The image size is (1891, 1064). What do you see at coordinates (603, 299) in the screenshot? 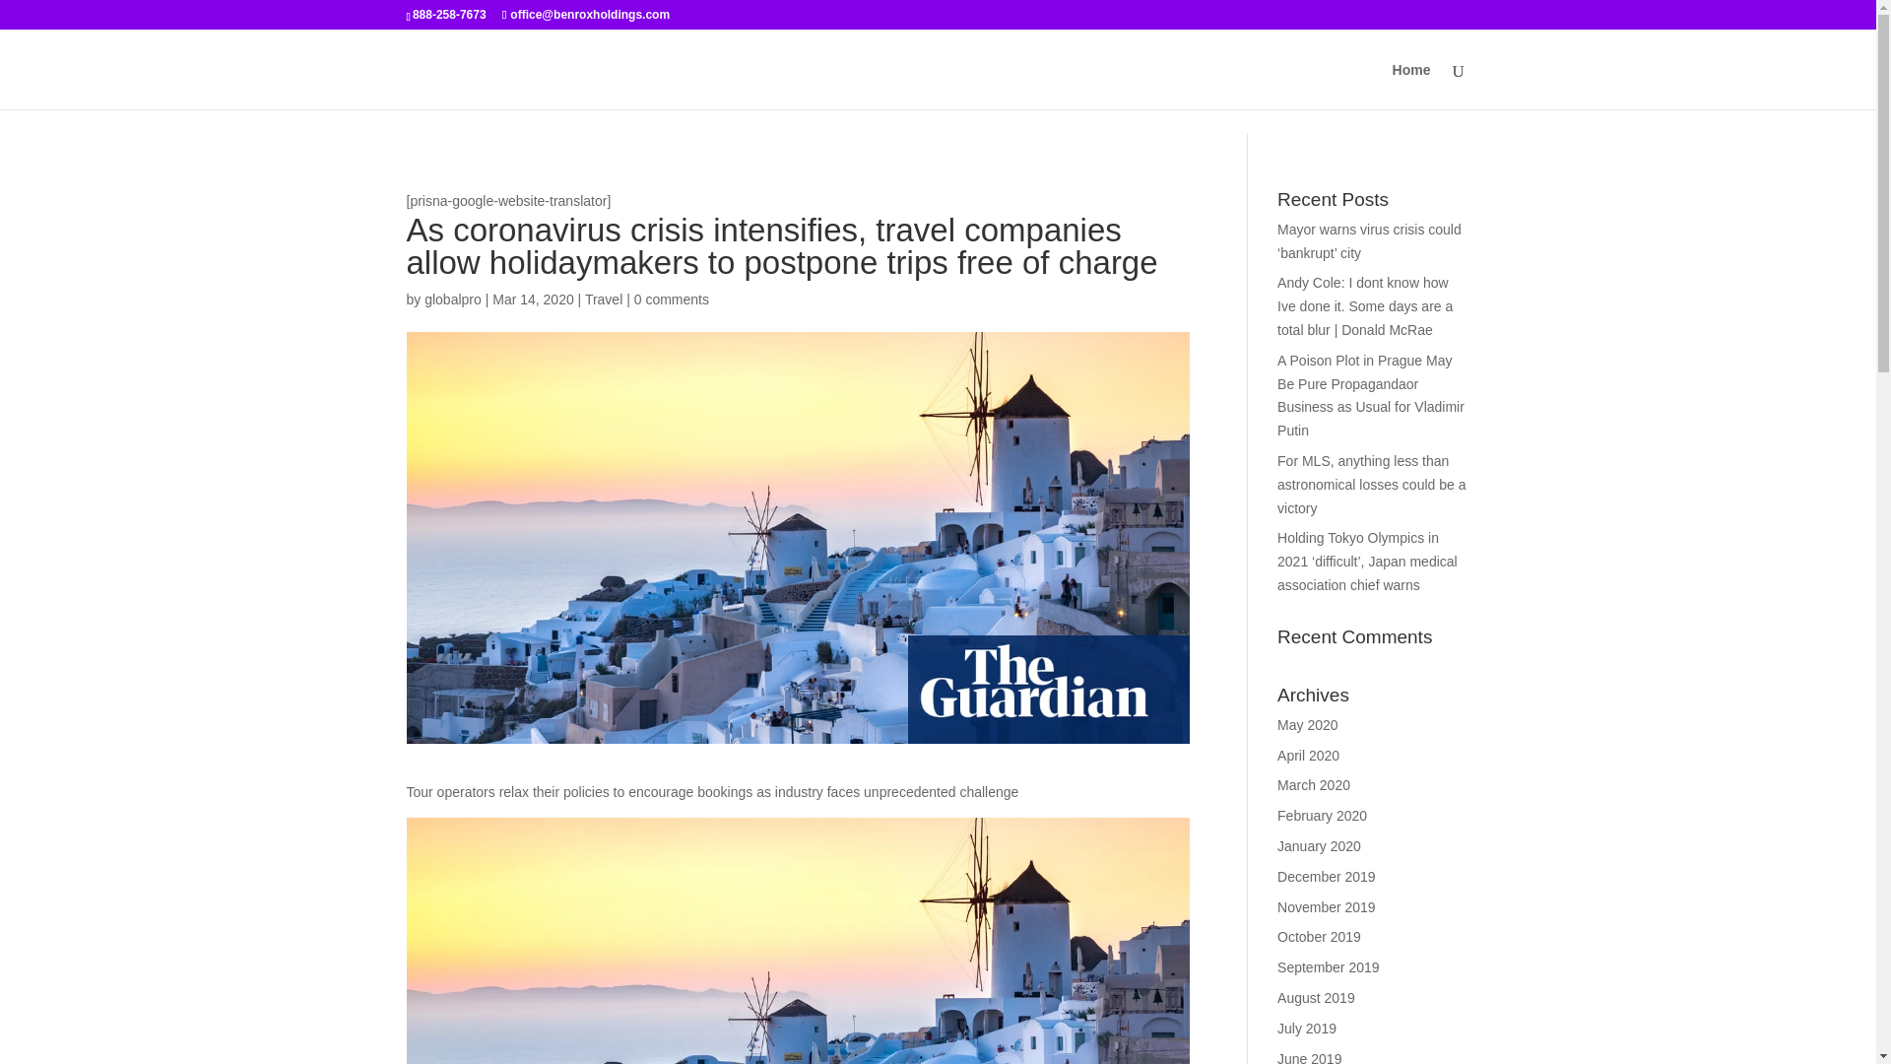
I see `Travel` at bounding box center [603, 299].